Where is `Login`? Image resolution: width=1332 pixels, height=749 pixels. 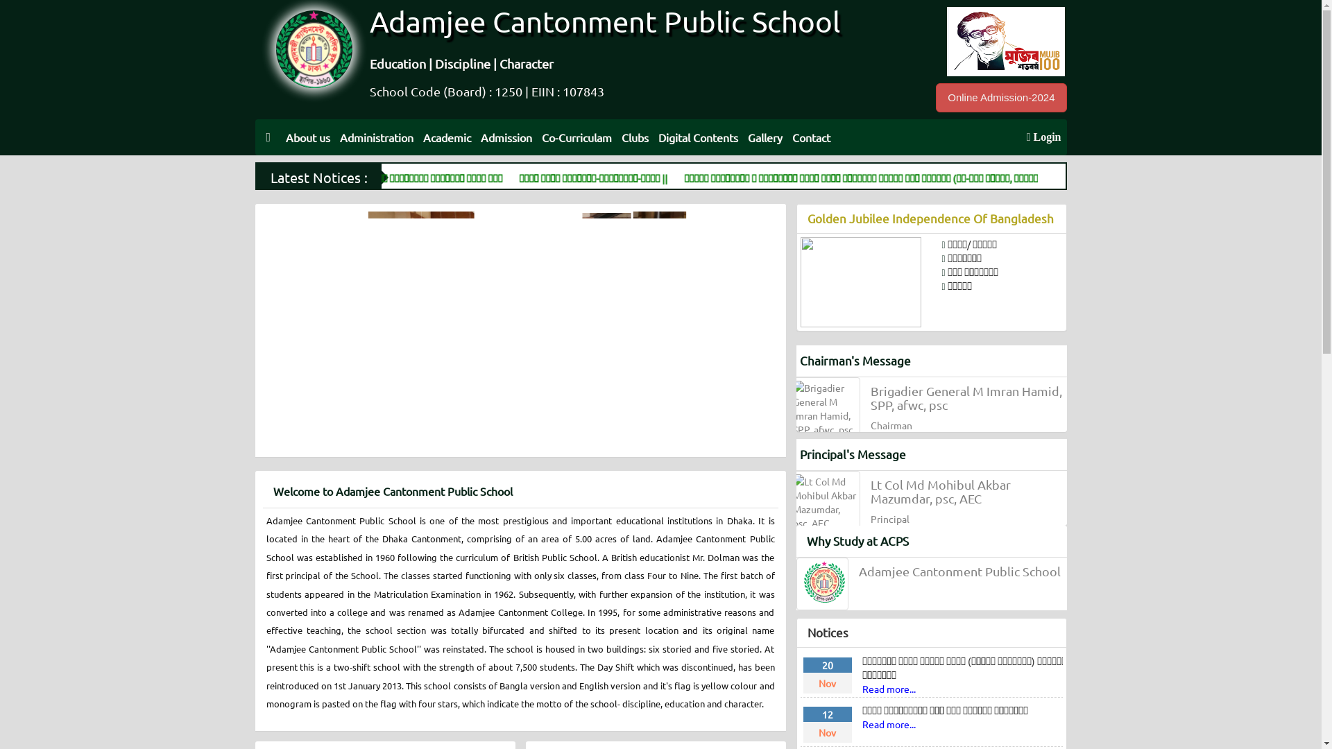 Login is located at coordinates (1044, 137).